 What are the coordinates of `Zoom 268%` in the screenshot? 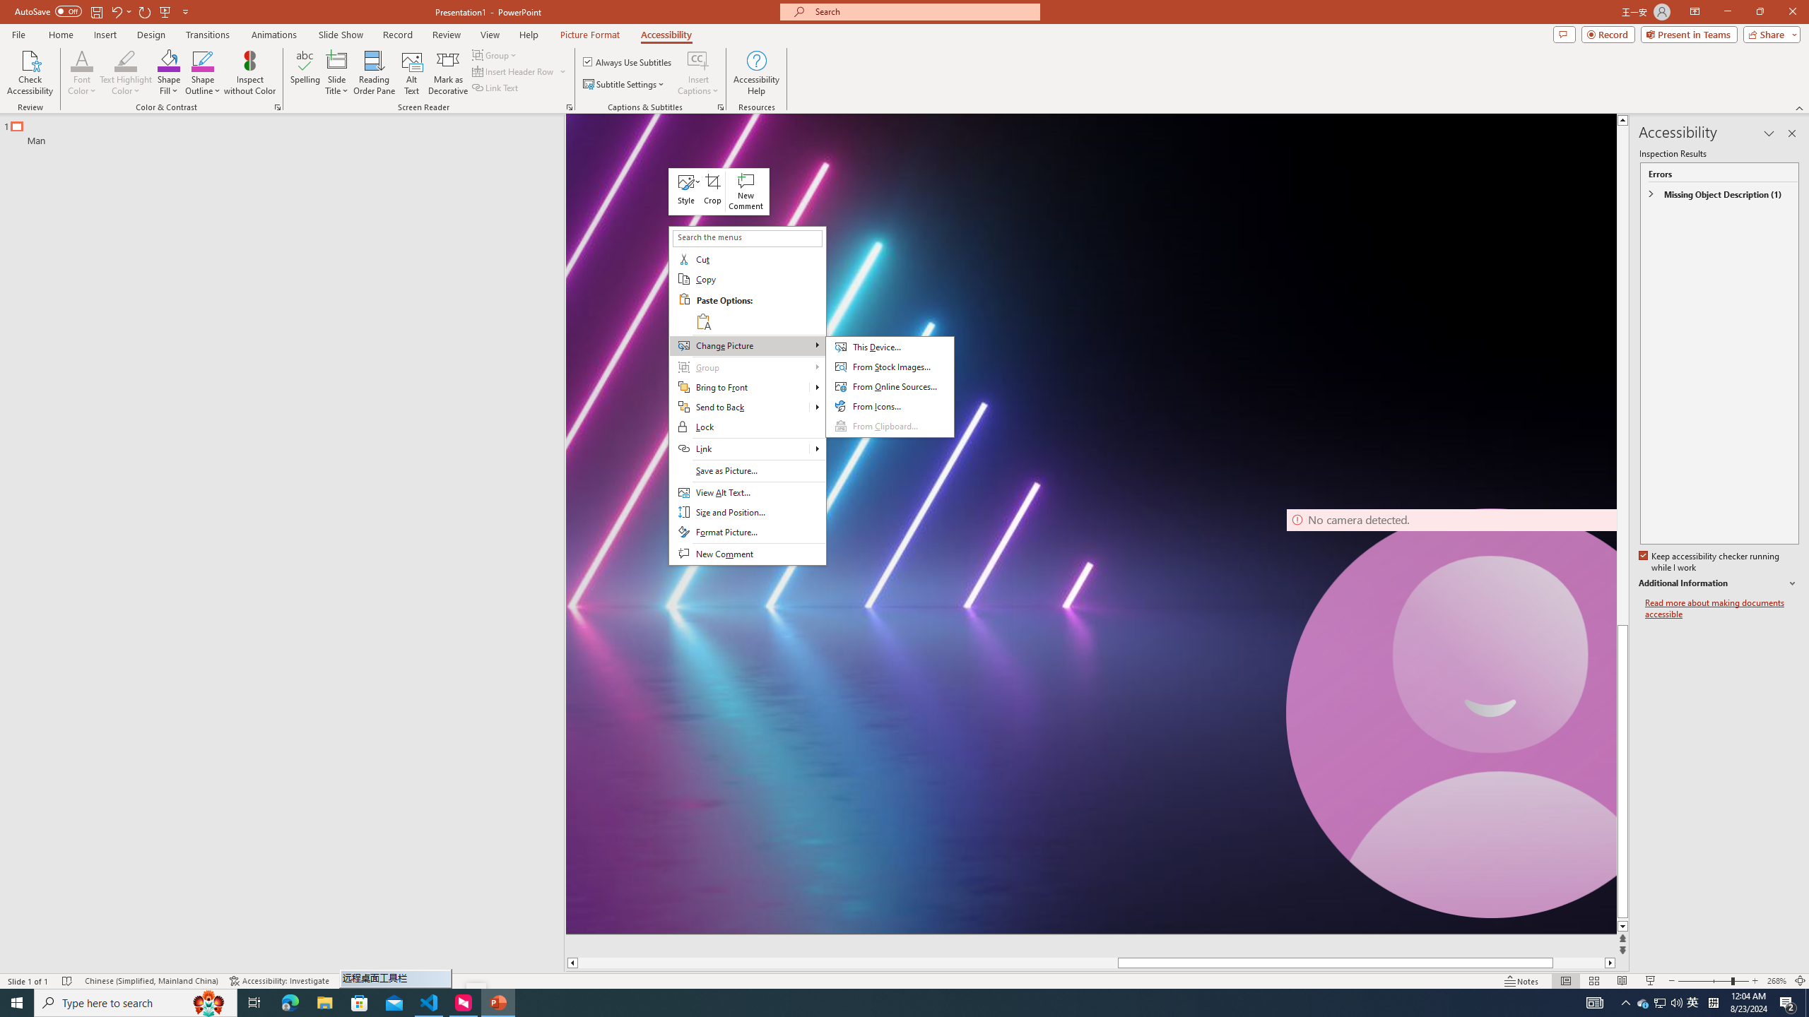 It's located at (1776, 981).